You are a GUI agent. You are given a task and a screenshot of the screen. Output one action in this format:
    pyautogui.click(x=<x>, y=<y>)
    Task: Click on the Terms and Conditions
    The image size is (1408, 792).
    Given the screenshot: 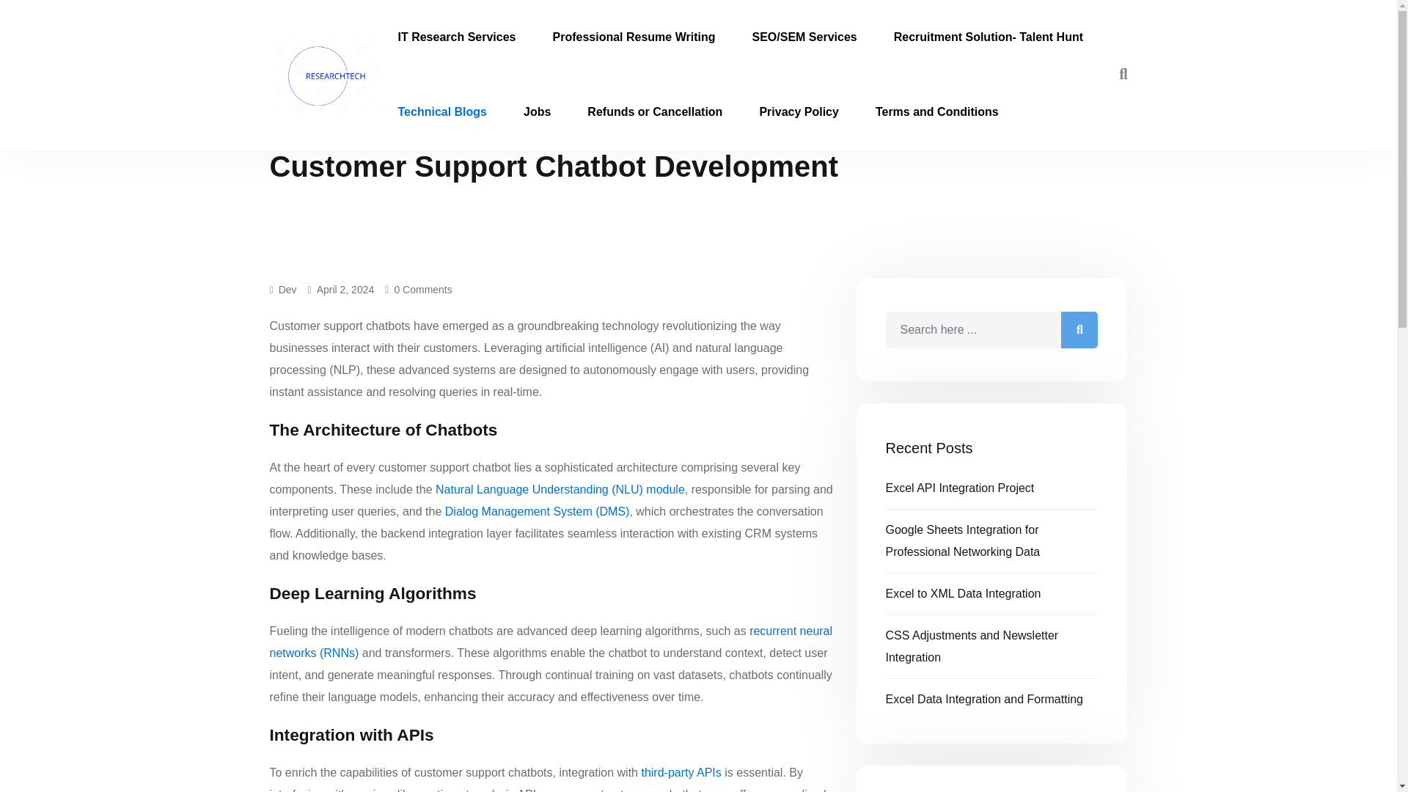 What is the action you would take?
    pyautogui.click(x=937, y=111)
    